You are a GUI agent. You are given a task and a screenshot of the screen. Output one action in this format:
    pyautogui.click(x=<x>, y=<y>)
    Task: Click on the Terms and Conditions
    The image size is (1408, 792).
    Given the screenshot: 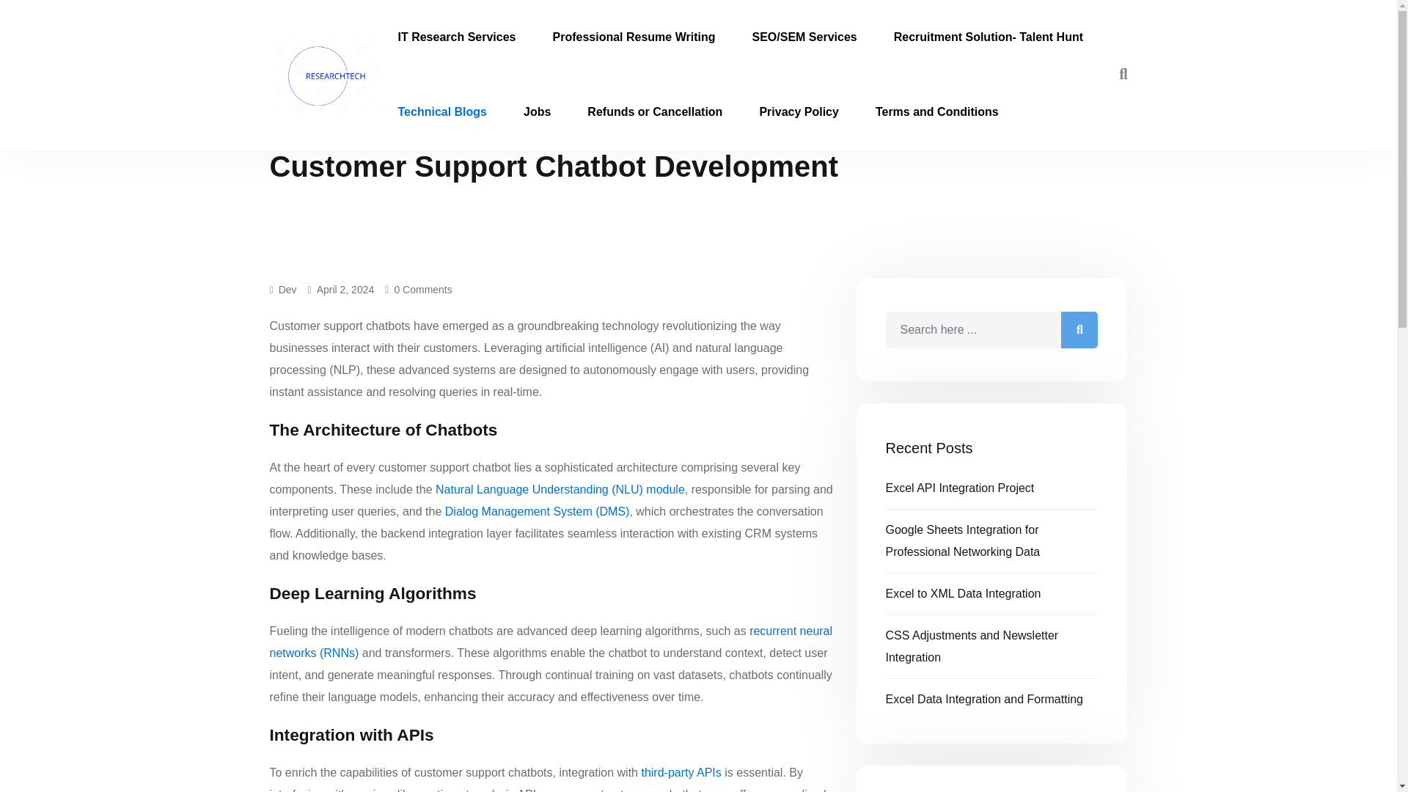 What is the action you would take?
    pyautogui.click(x=937, y=111)
    